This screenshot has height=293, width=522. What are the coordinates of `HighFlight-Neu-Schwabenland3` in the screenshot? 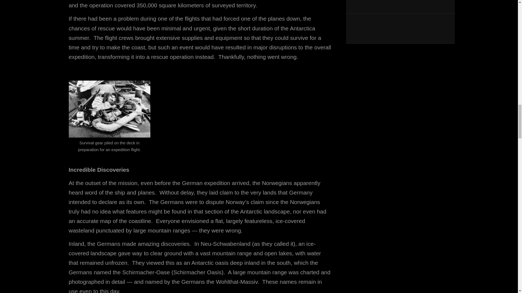 It's located at (109, 109).